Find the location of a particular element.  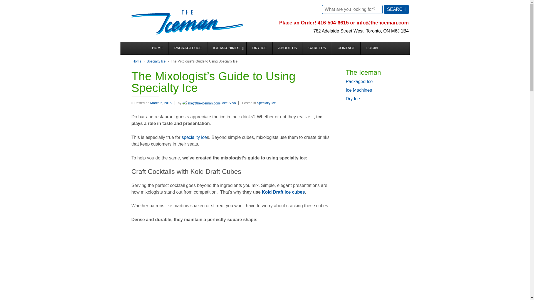

Jake Silva is located at coordinates (209, 103).